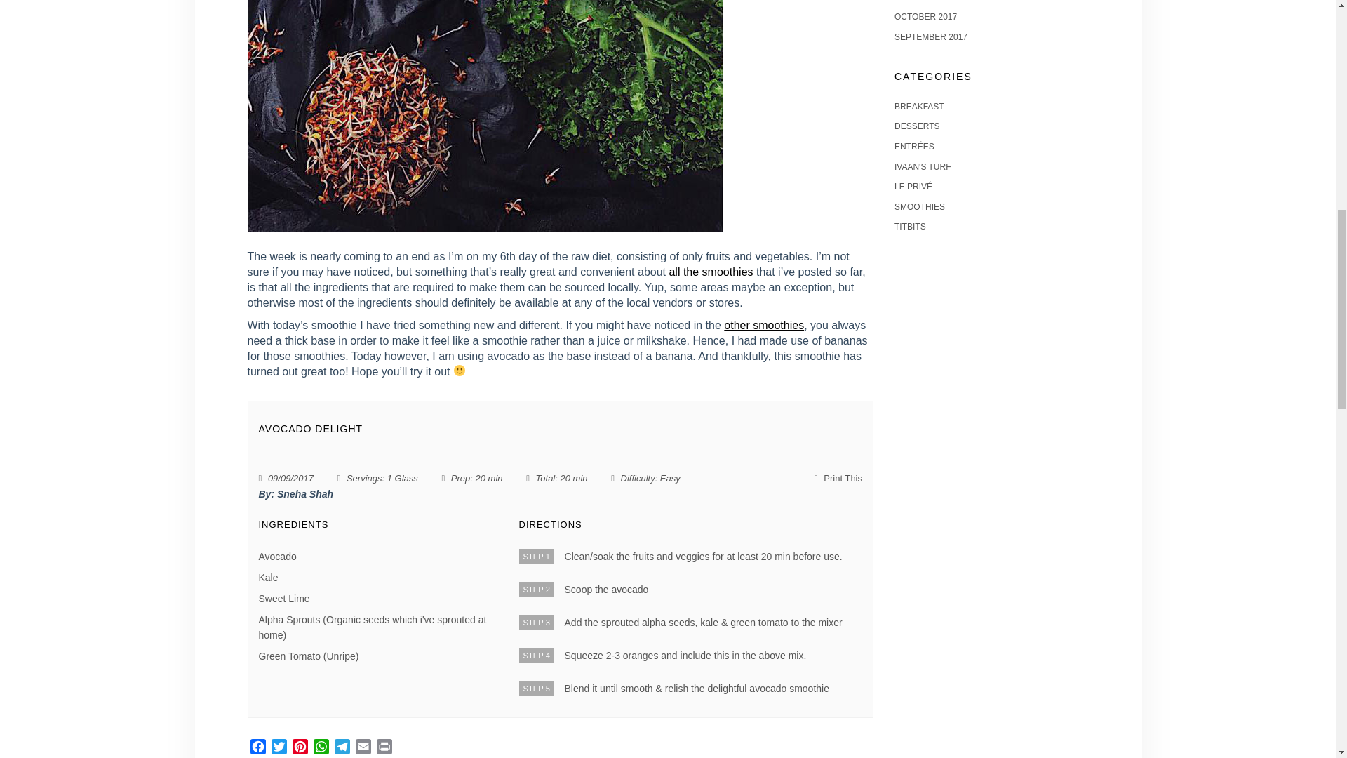 The image size is (1347, 758). Describe the element at coordinates (362, 748) in the screenshot. I see `Email` at that location.